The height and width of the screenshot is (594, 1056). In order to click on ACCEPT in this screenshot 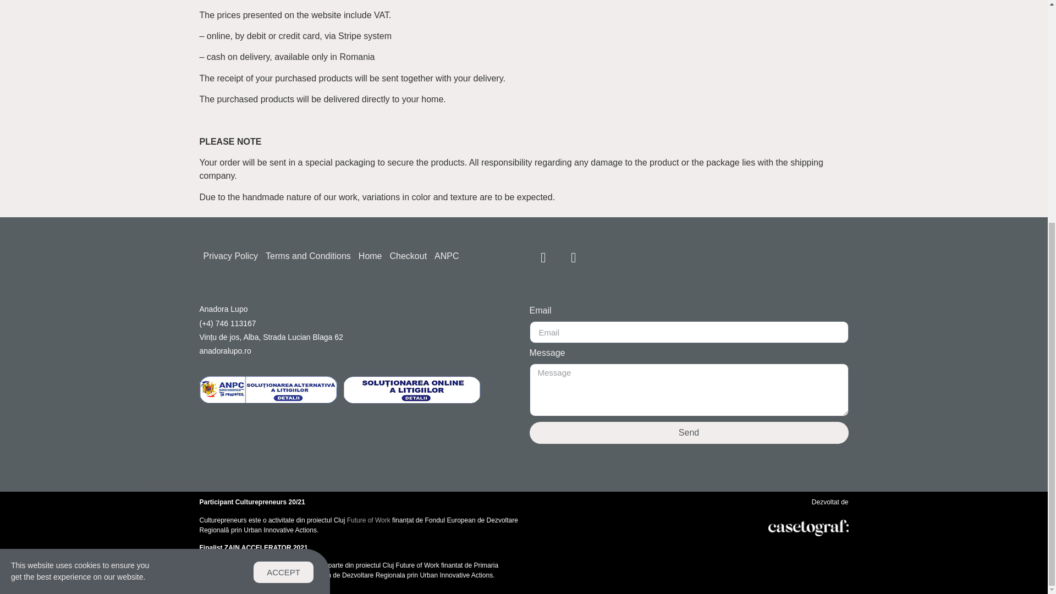, I will do `click(283, 223)`.